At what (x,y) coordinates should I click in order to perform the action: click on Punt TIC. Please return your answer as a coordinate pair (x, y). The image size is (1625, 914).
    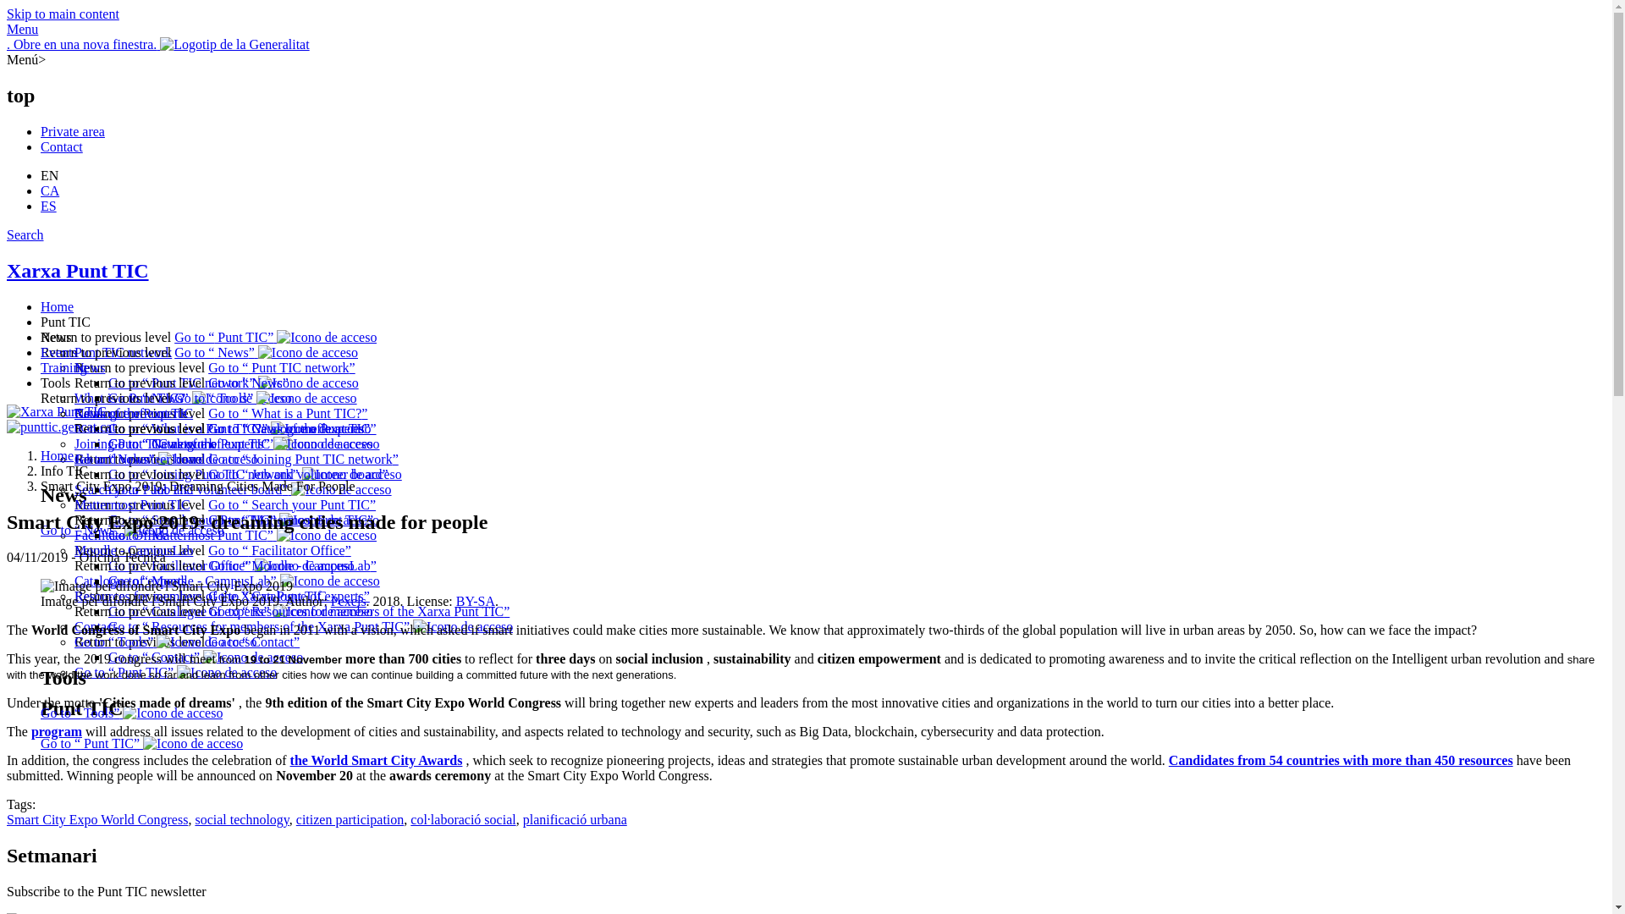
    Looking at the image, I should click on (275, 337).